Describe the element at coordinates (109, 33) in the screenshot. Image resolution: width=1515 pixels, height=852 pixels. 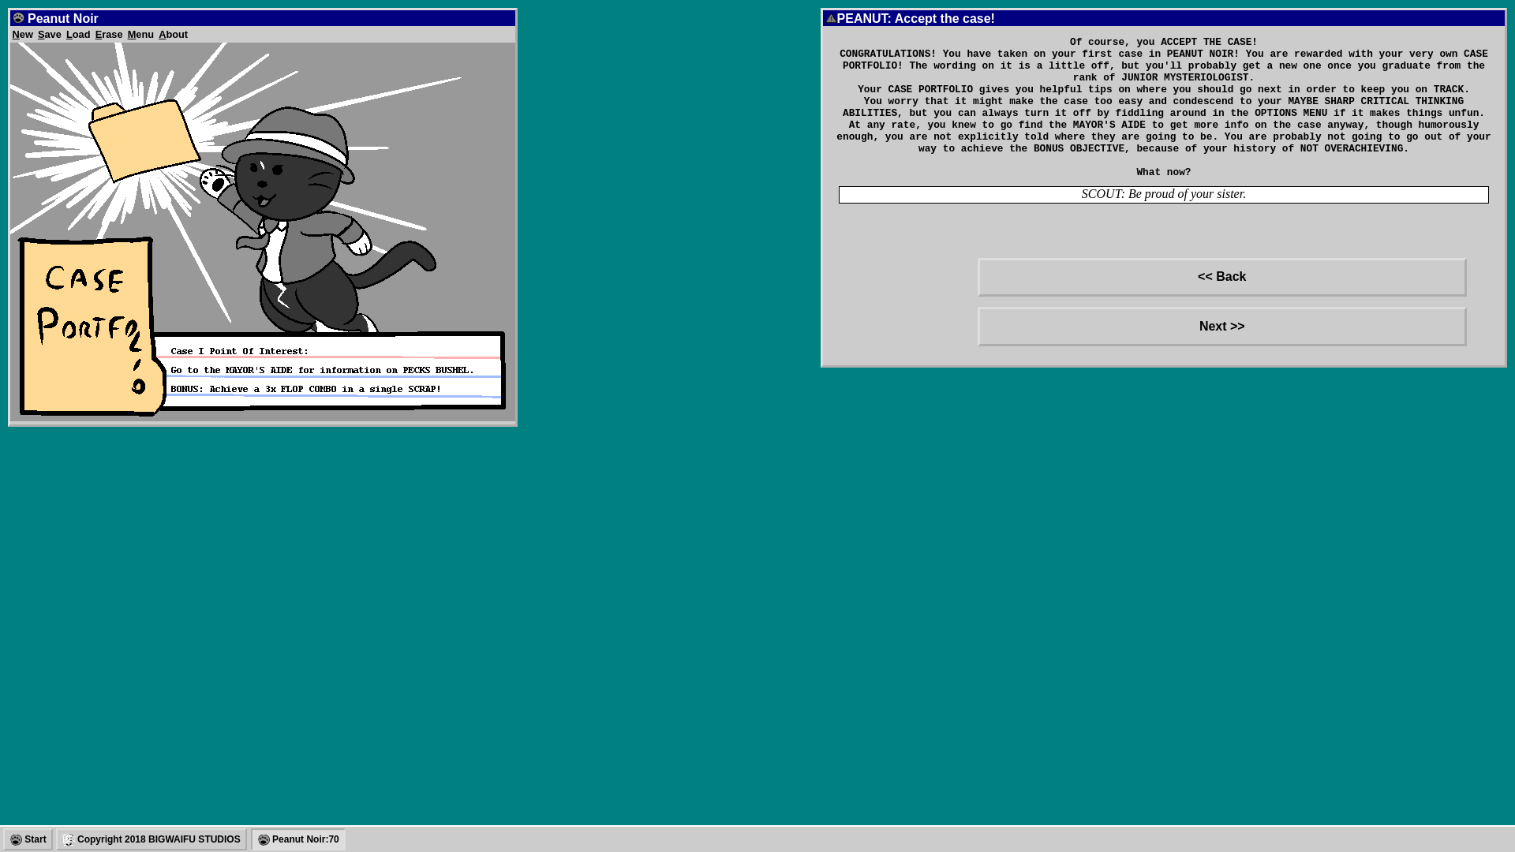
I see `Erase` at that location.